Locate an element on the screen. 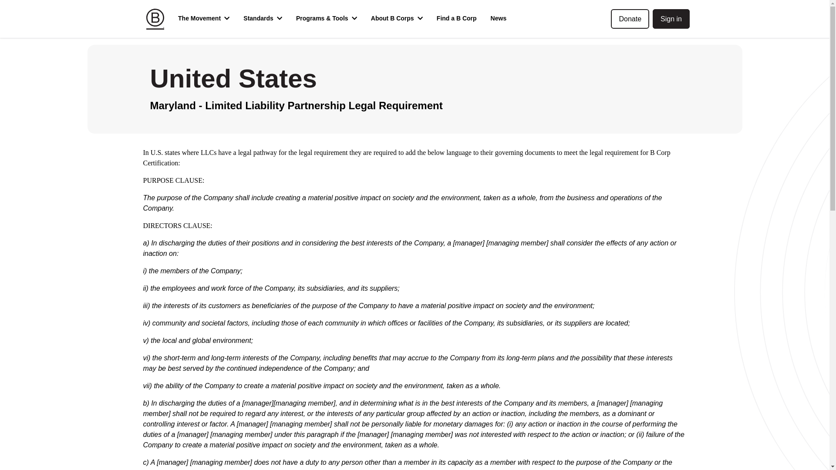  Sign in is located at coordinates (671, 18).